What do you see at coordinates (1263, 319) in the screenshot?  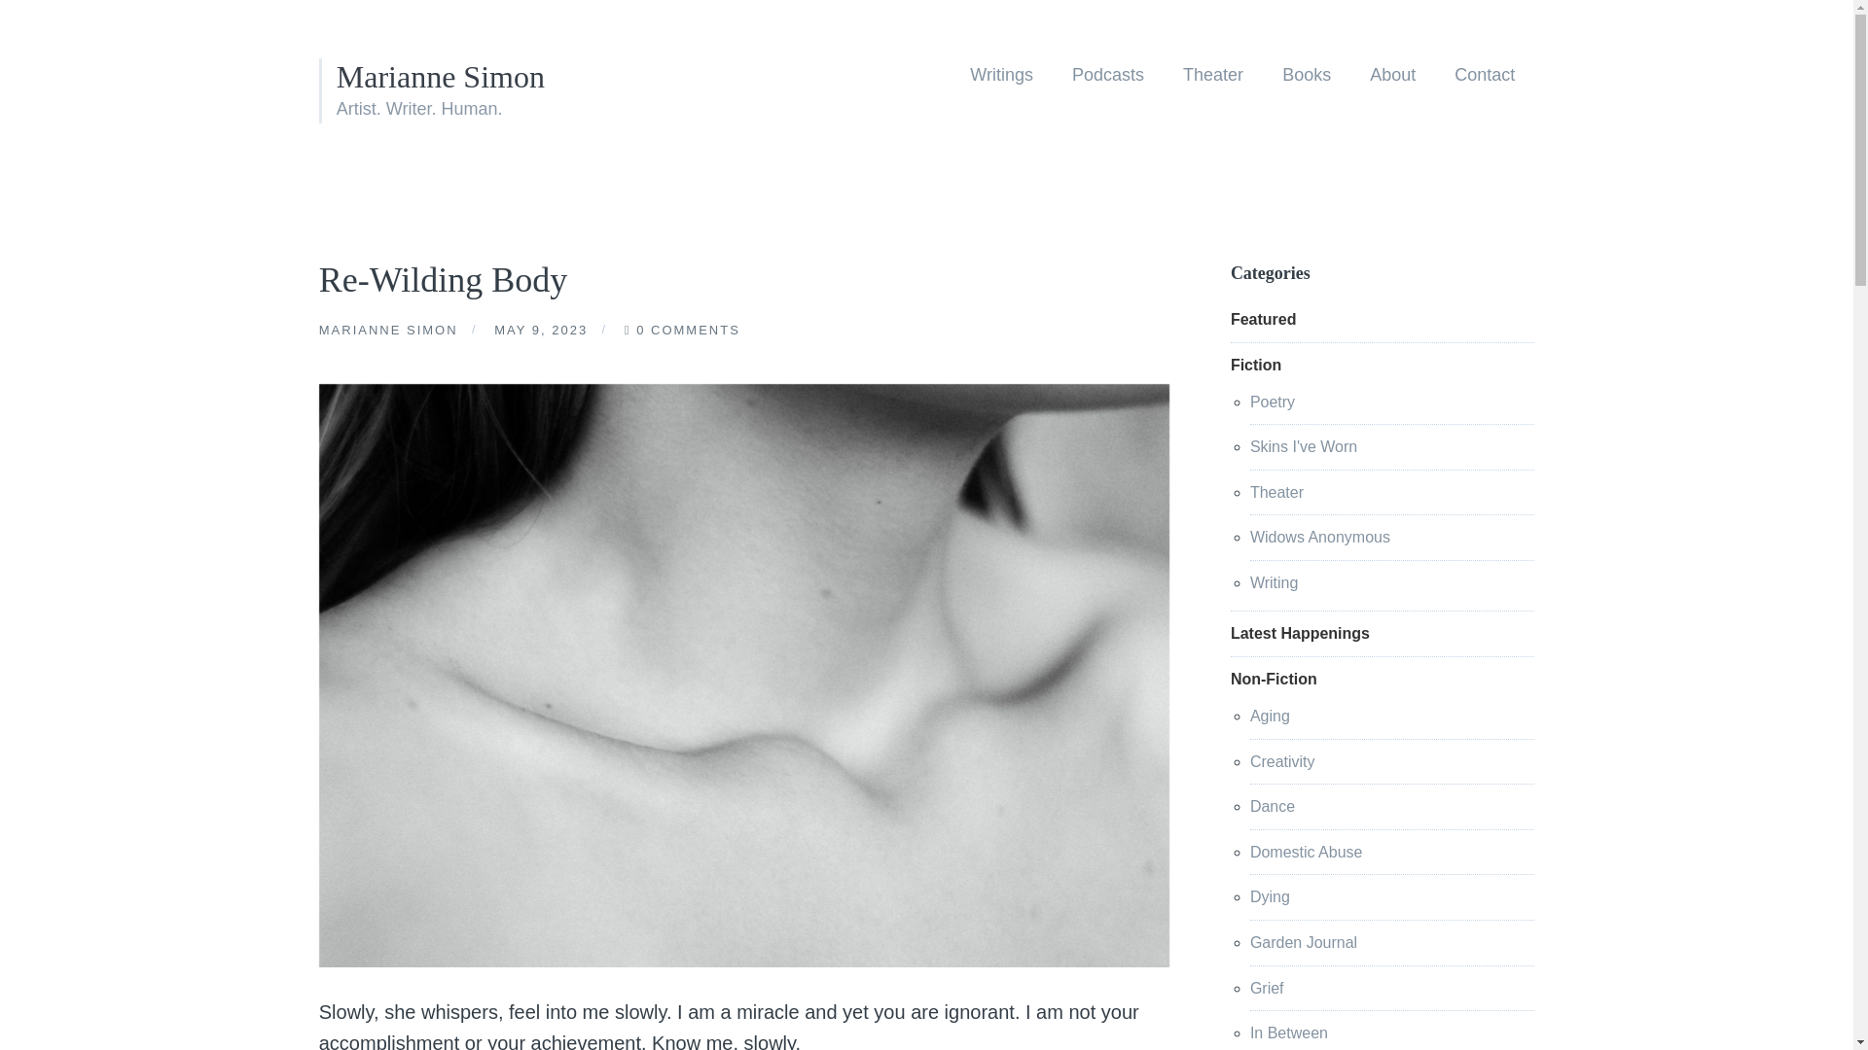 I see `Featured` at bounding box center [1263, 319].